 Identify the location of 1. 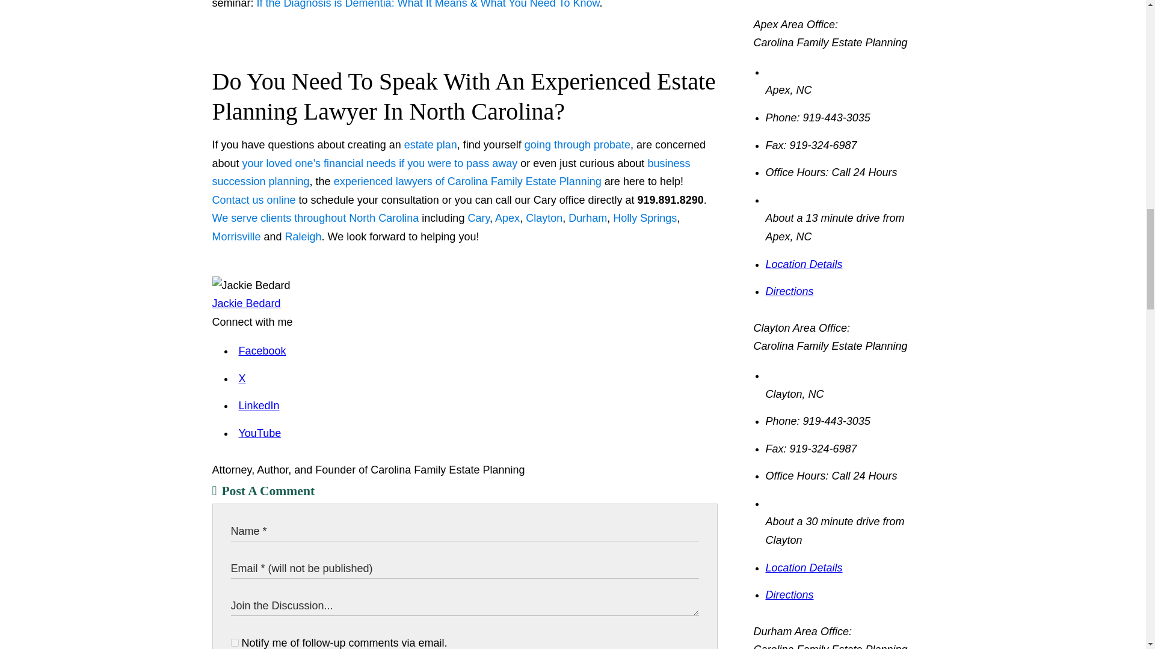
(235, 642).